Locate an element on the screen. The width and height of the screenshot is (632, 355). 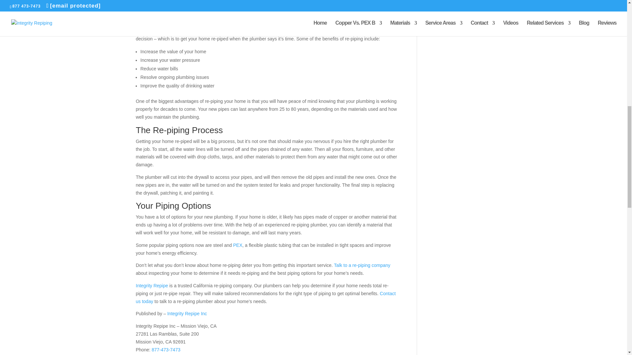
877-473-7473 is located at coordinates (166, 350).